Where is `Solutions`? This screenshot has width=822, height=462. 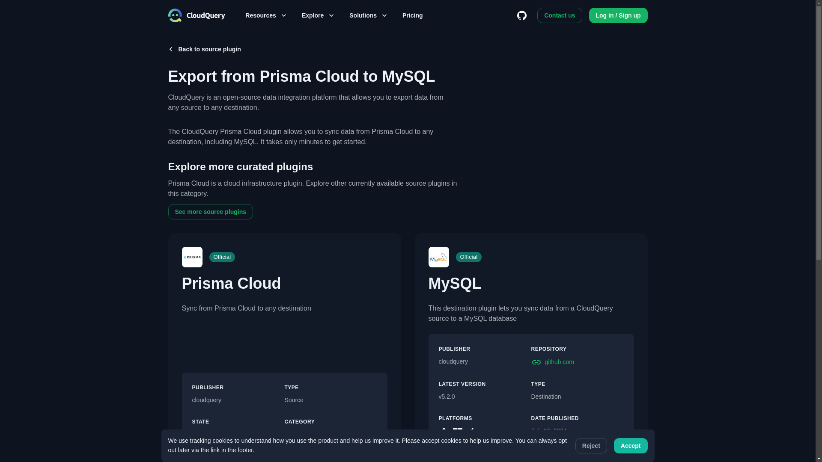
Solutions is located at coordinates (368, 15).